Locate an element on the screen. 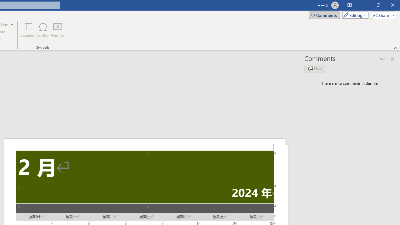 The width and height of the screenshot is (400, 225). Equation is located at coordinates (28, 26).